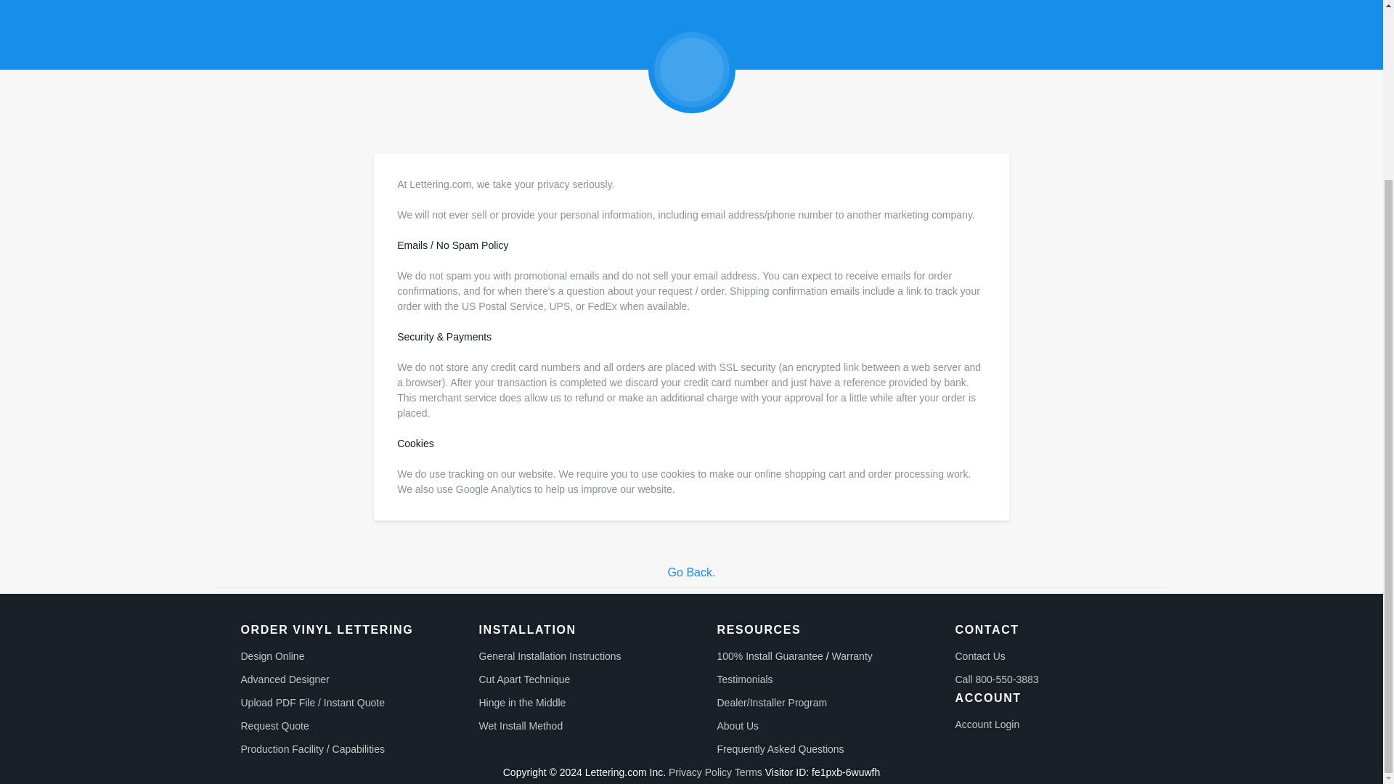 The image size is (1394, 784). What do you see at coordinates (275, 726) in the screenshot?
I see `Request Quote` at bounding box center [275, 726].